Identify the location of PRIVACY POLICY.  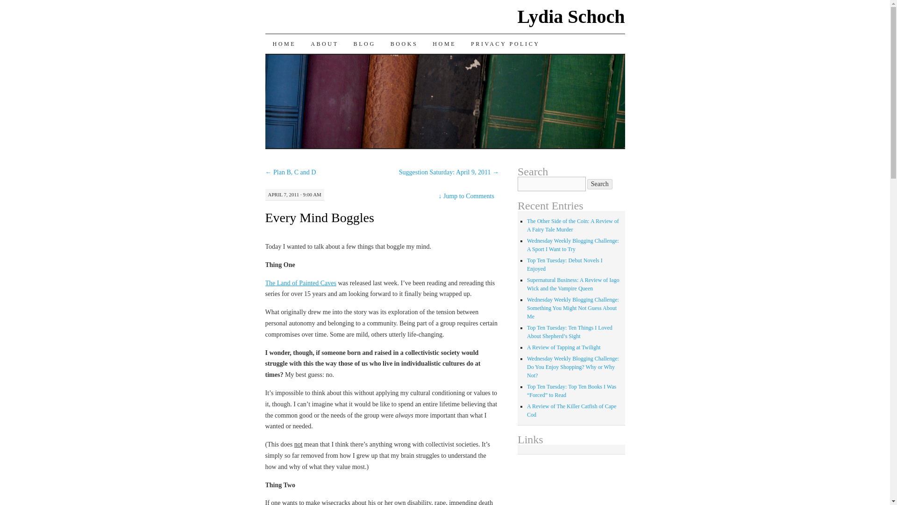
(505, 44).